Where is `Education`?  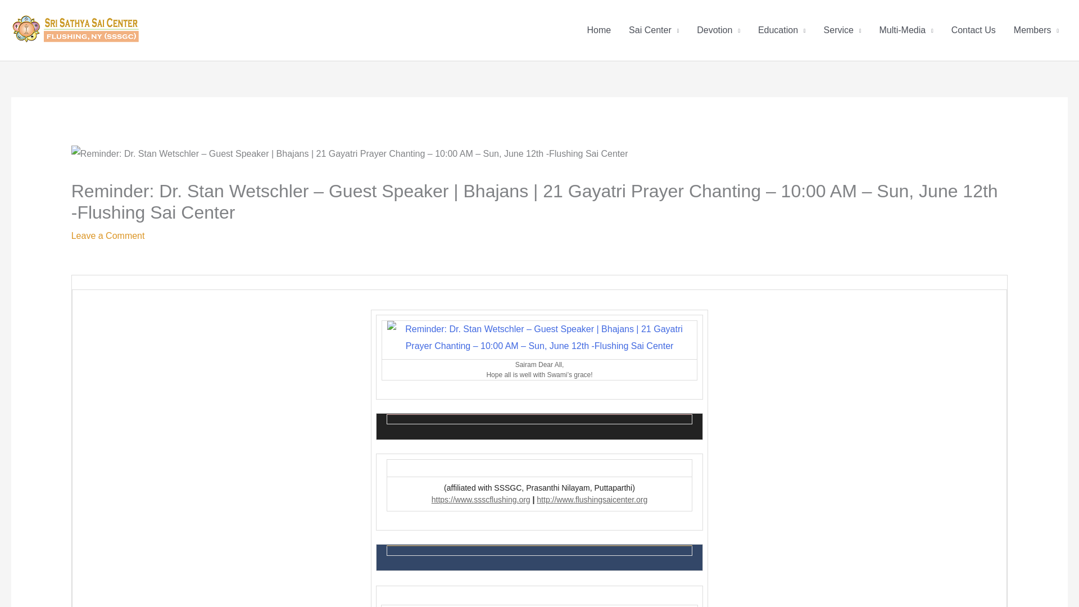
Education is located at coordinates (781, 30).